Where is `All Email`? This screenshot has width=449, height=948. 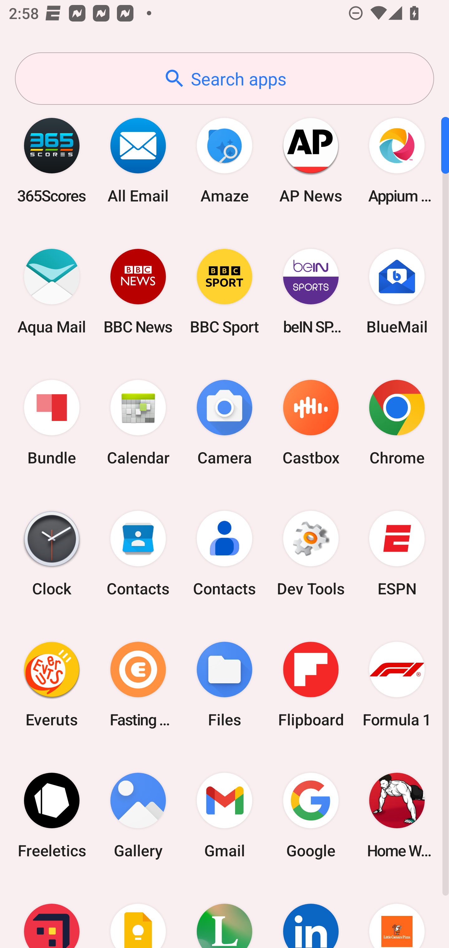
All Email is located at coordinates (138, 160).